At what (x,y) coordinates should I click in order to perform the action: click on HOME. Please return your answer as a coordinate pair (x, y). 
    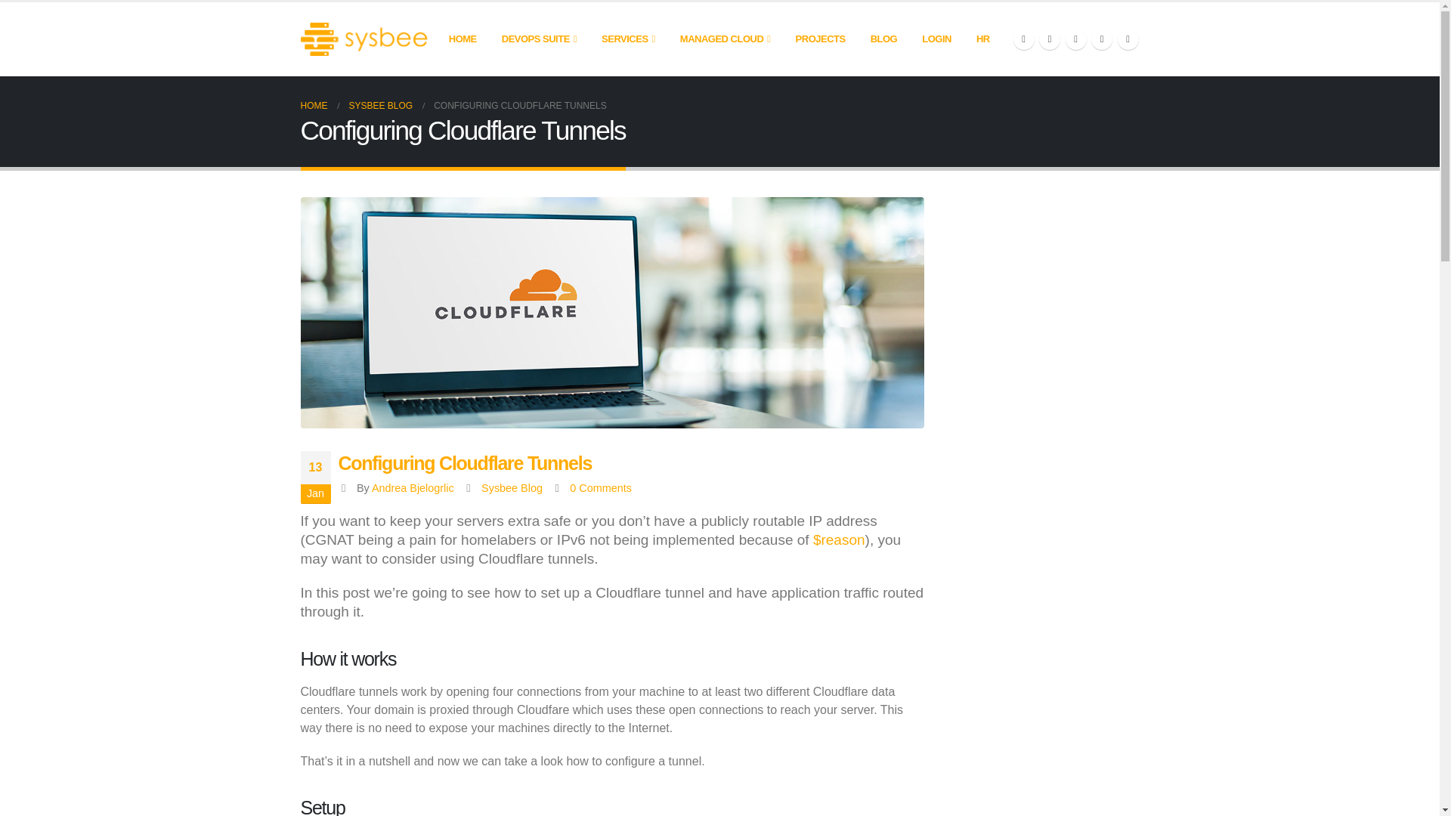
    Looking at the image, I should click on (463, 39).